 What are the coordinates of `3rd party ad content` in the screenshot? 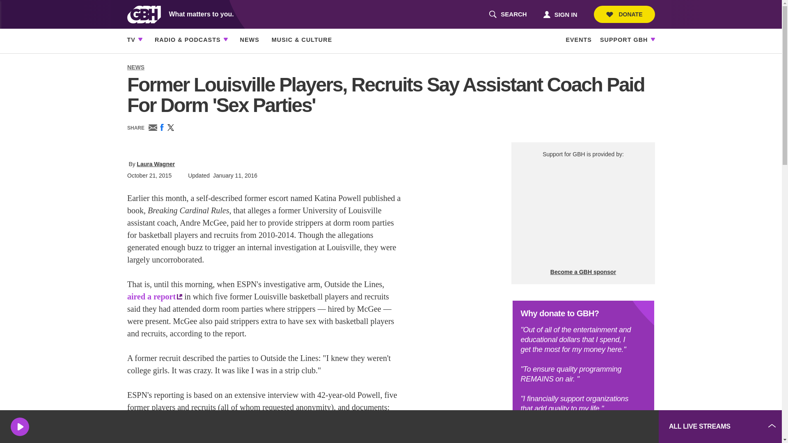 It's located at (591, 427).